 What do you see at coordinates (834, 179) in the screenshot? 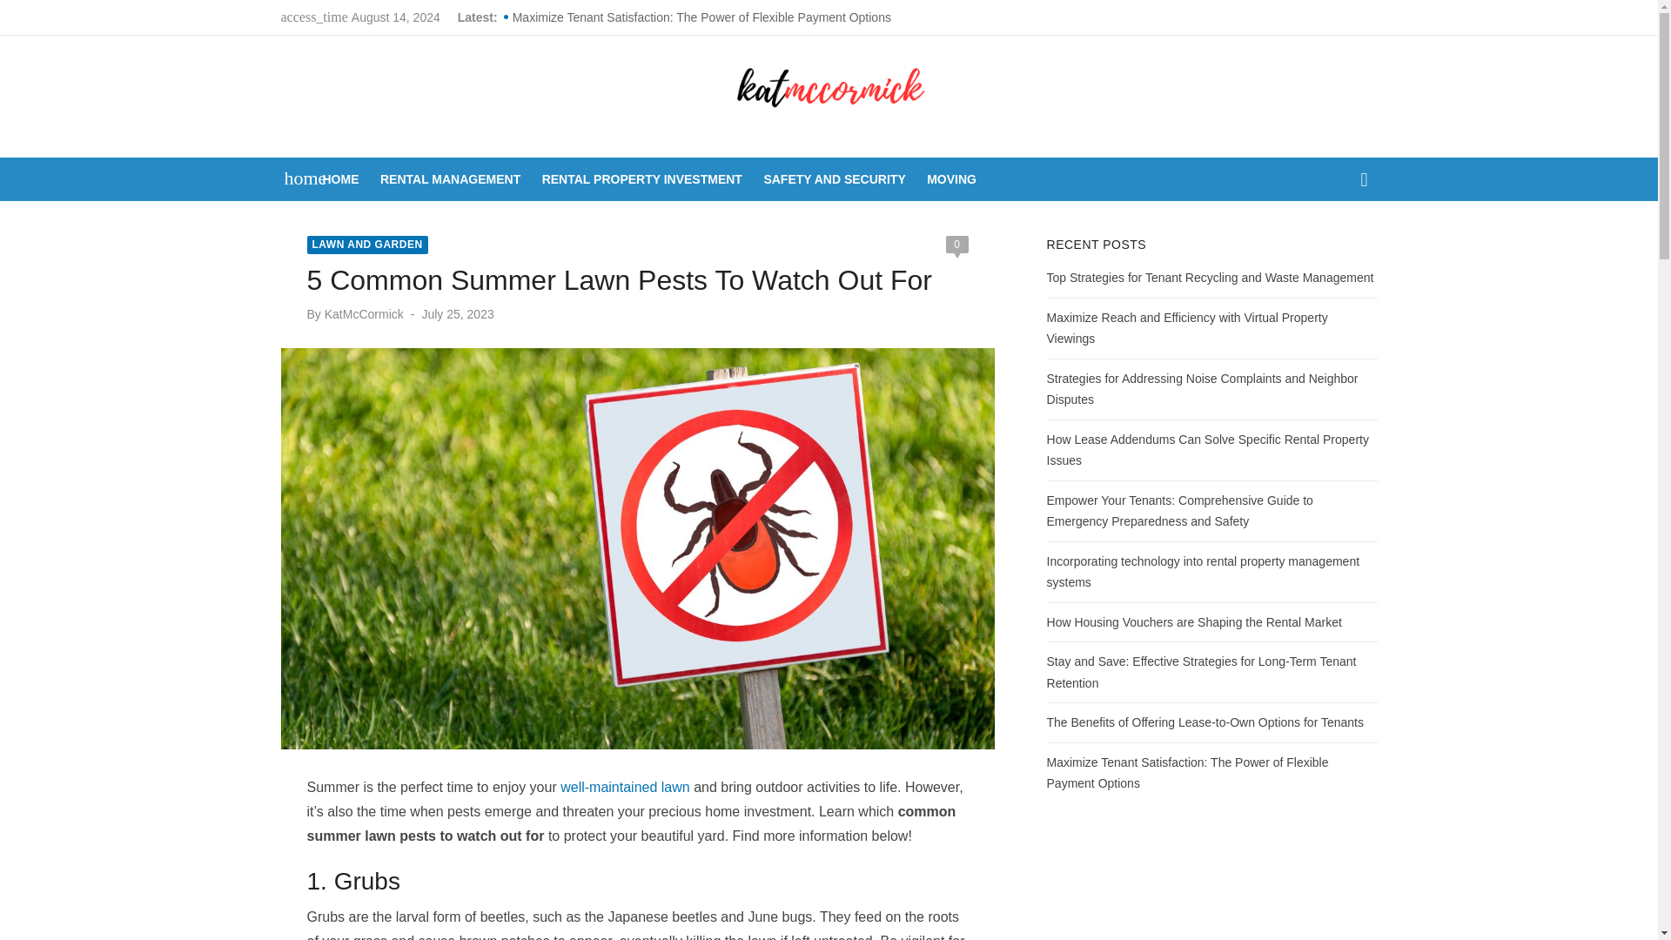
I see `SAFETY AND SECURITY` at bounding box center [834, 179].